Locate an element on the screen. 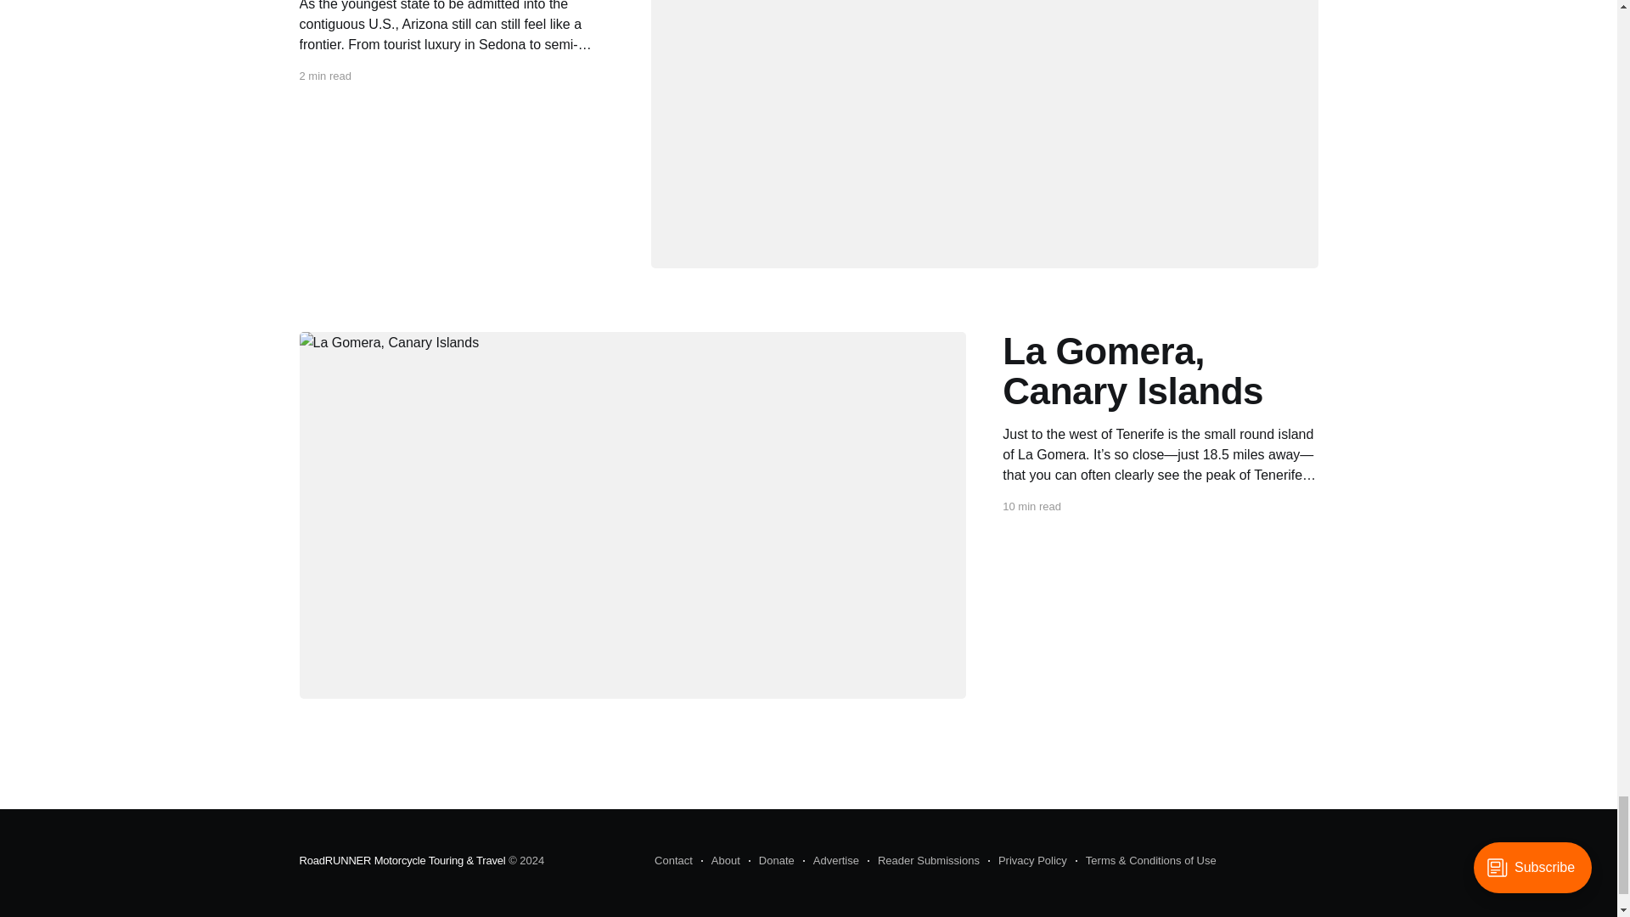  Donate is located at coordinates (771, 861).